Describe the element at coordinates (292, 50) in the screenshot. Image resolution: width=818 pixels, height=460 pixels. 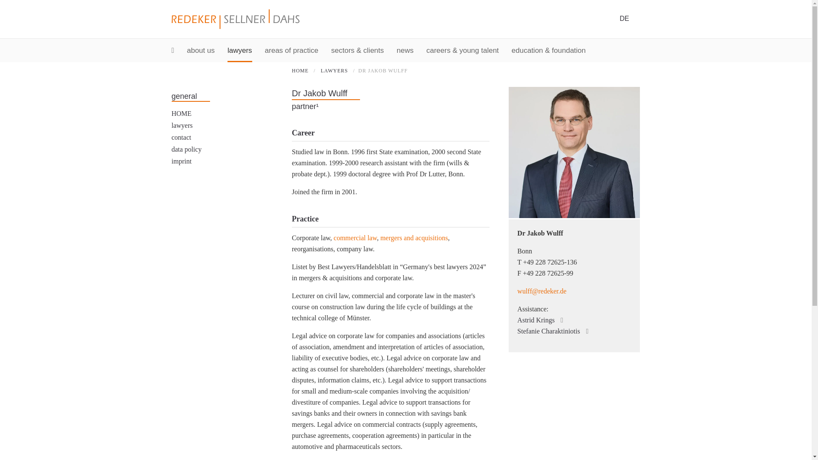
I see `areas of practice` at that location.